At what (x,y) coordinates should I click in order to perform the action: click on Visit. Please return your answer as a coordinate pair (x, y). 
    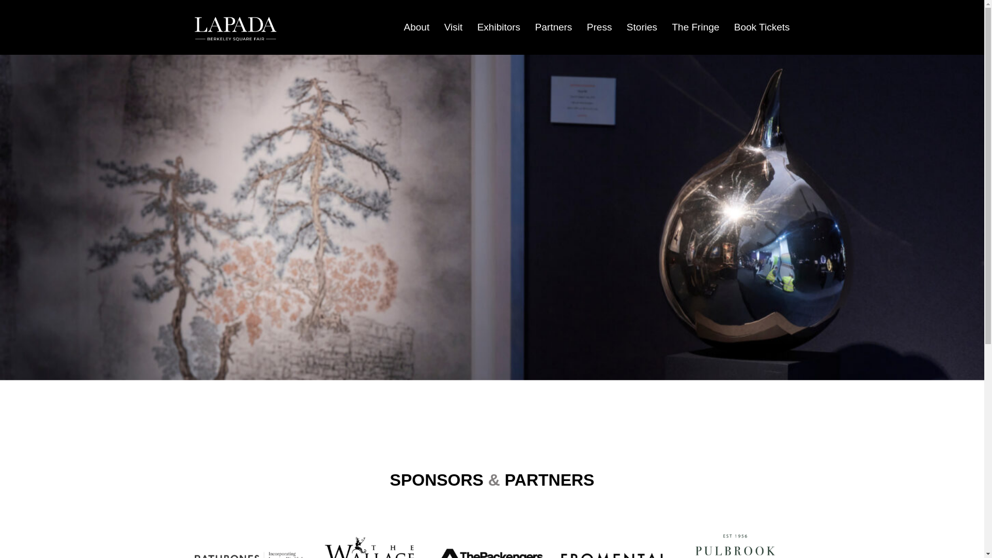
    Looking at the image, I should click on (454, 27).